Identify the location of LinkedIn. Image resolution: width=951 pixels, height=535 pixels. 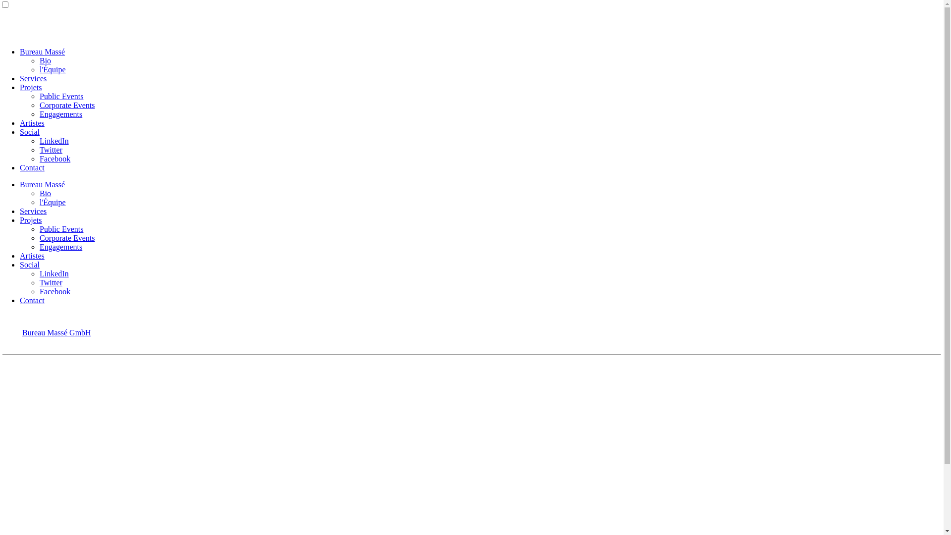
(54, 273).